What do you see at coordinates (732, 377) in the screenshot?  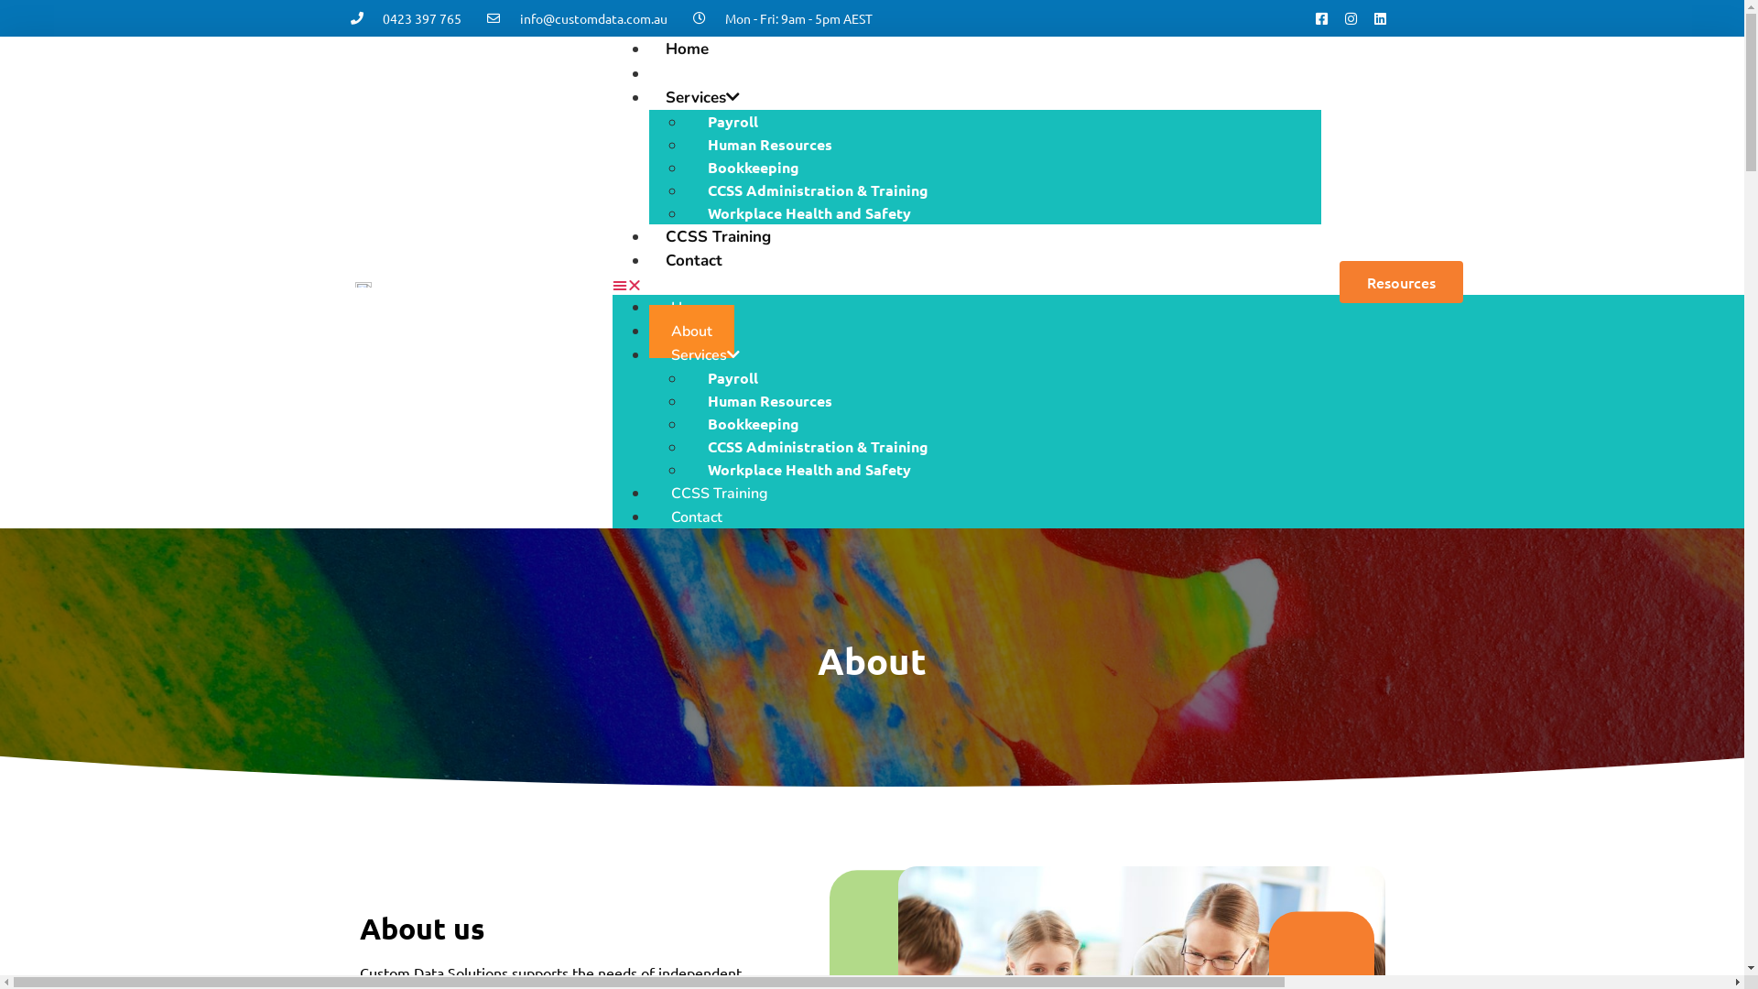 I see `Payroll` at bounding box center [732, 377].